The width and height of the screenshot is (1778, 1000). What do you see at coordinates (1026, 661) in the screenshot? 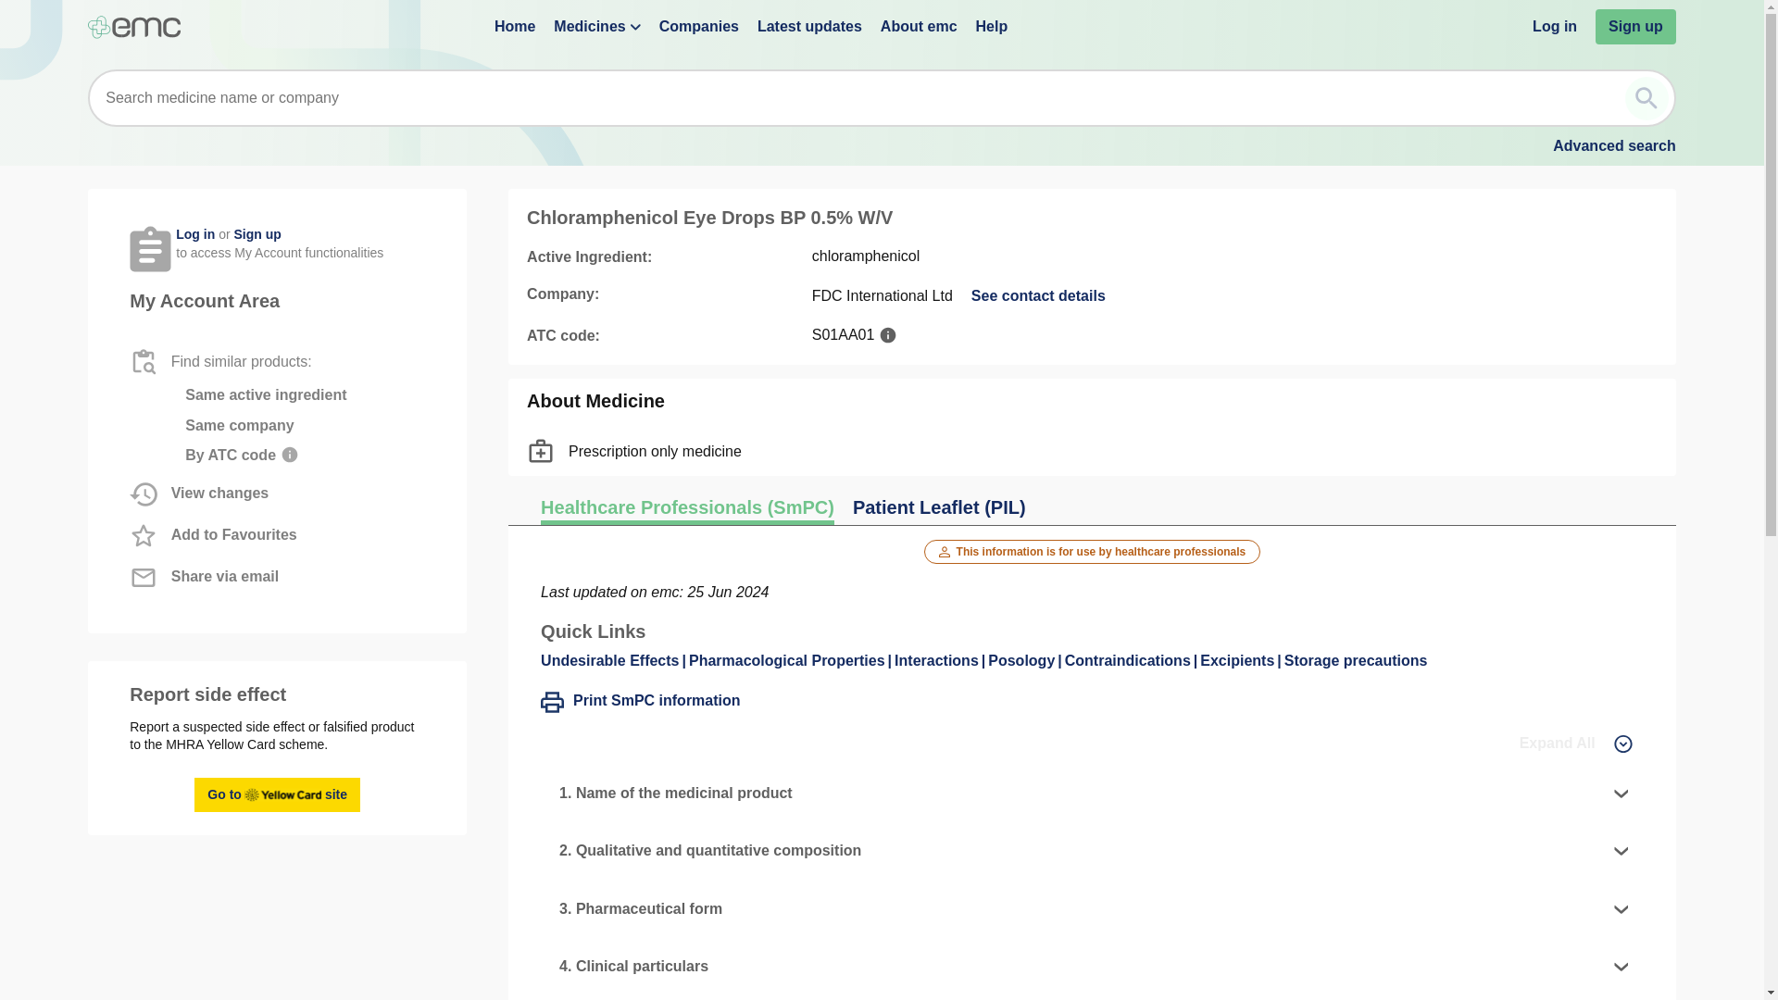
I see `Posology` at bounding box center [1026, 661].